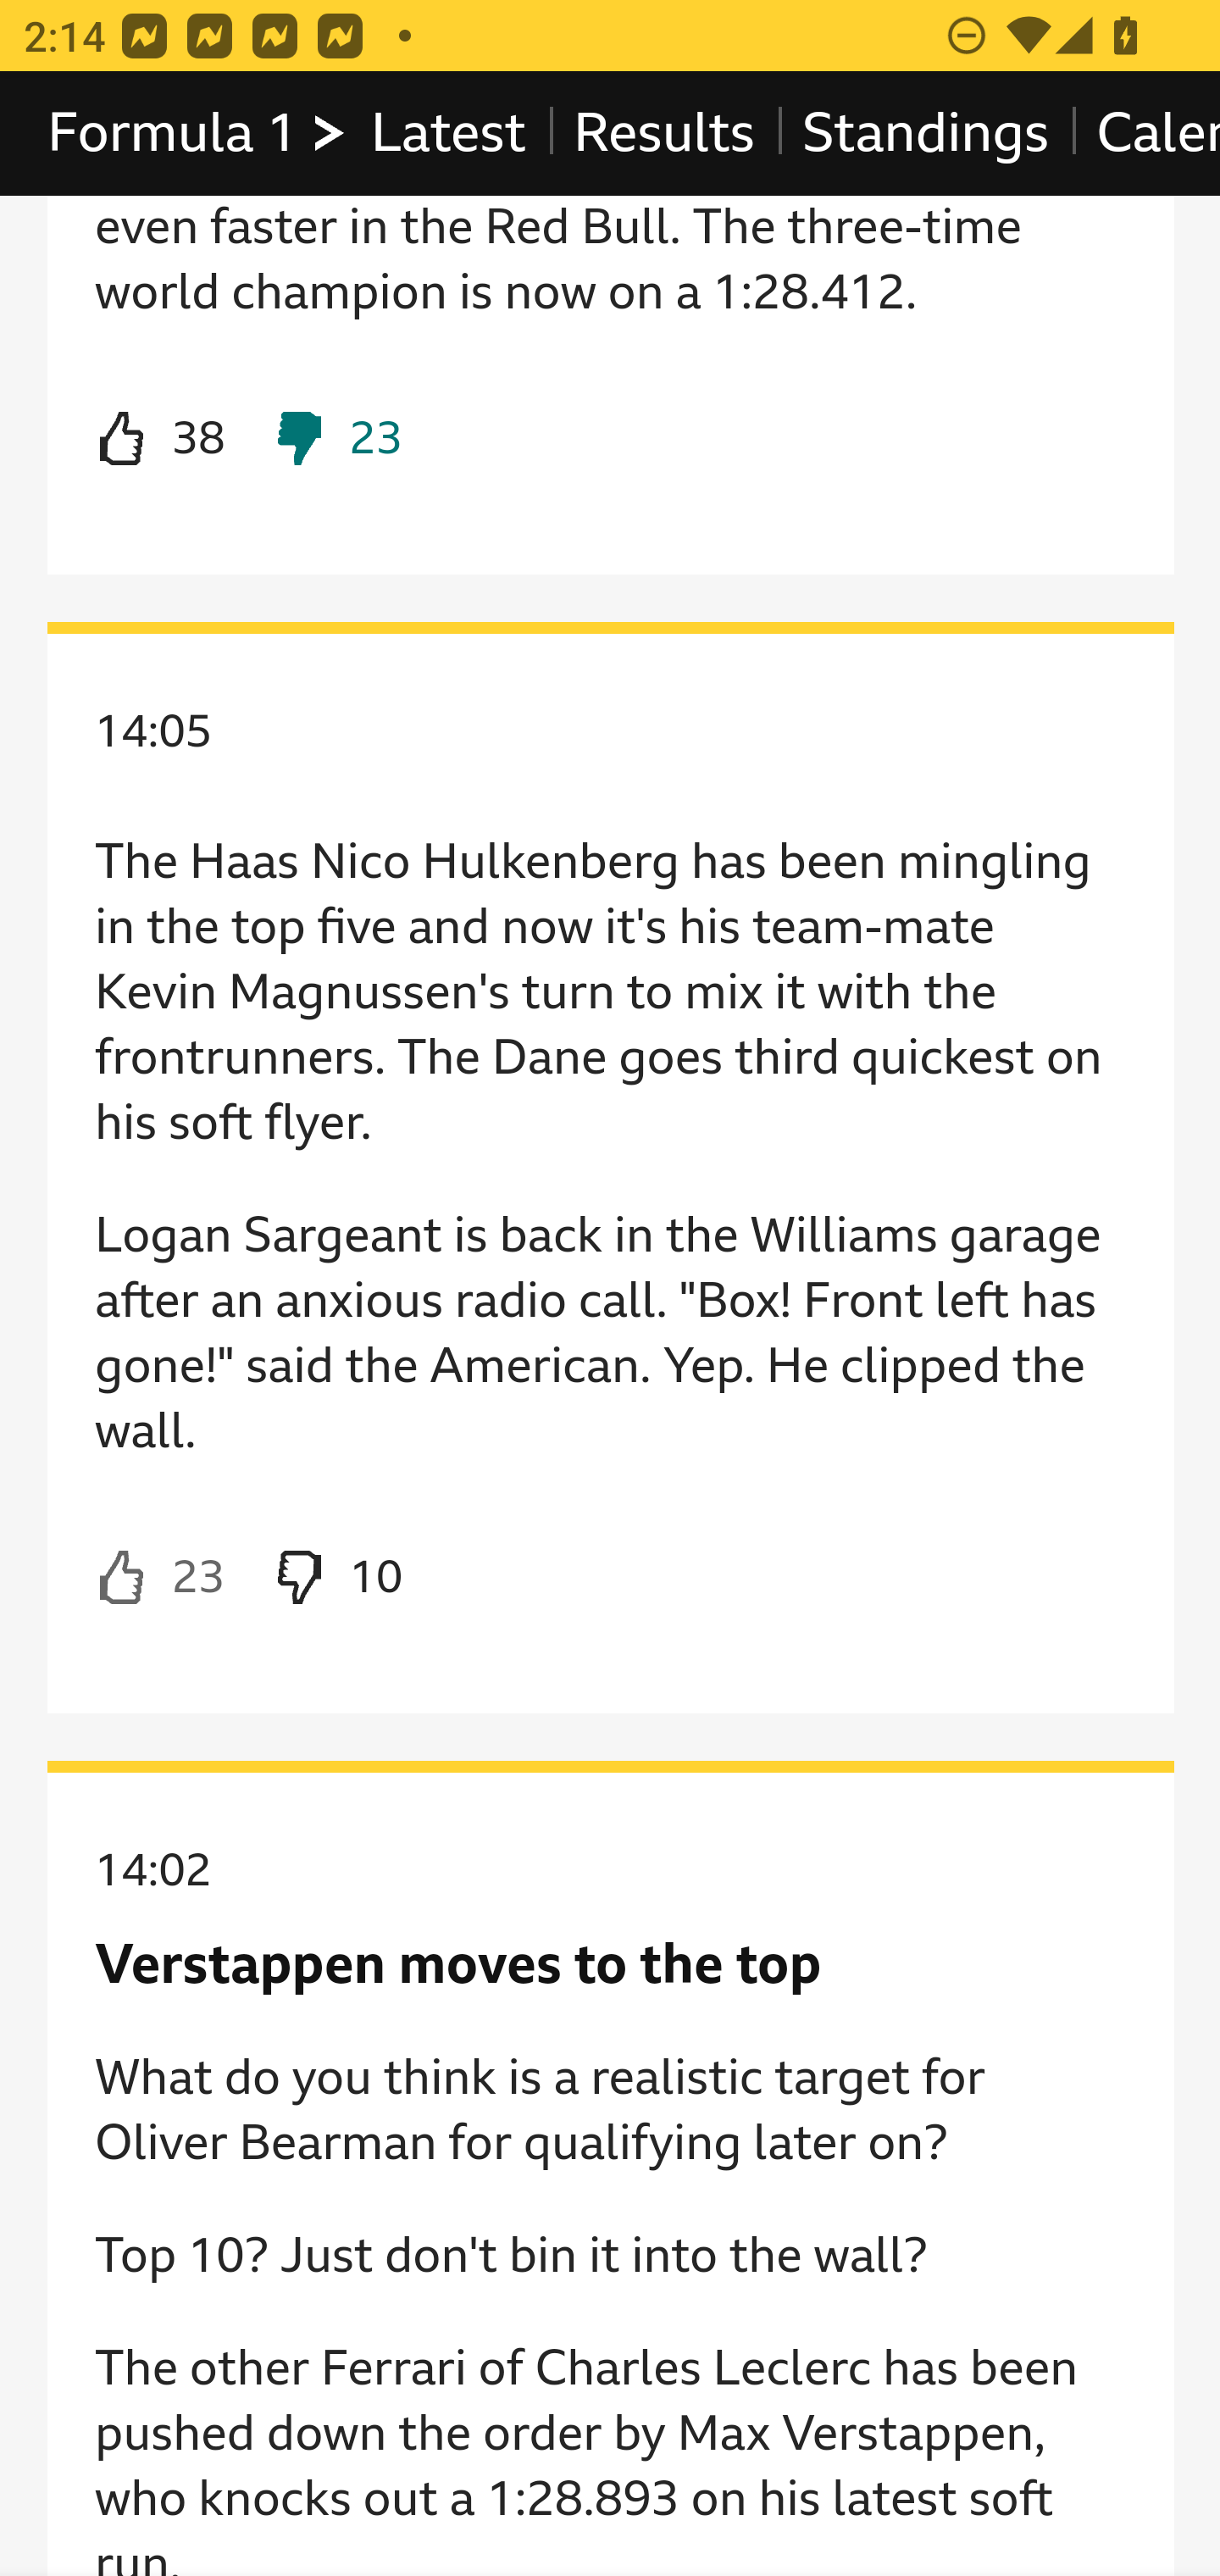 This screenshot has height=2576, width=1220. What do you see at coordinates (336, 1579) in the screenshot?
I see `Dislike` at bounding box center [336, 1579].